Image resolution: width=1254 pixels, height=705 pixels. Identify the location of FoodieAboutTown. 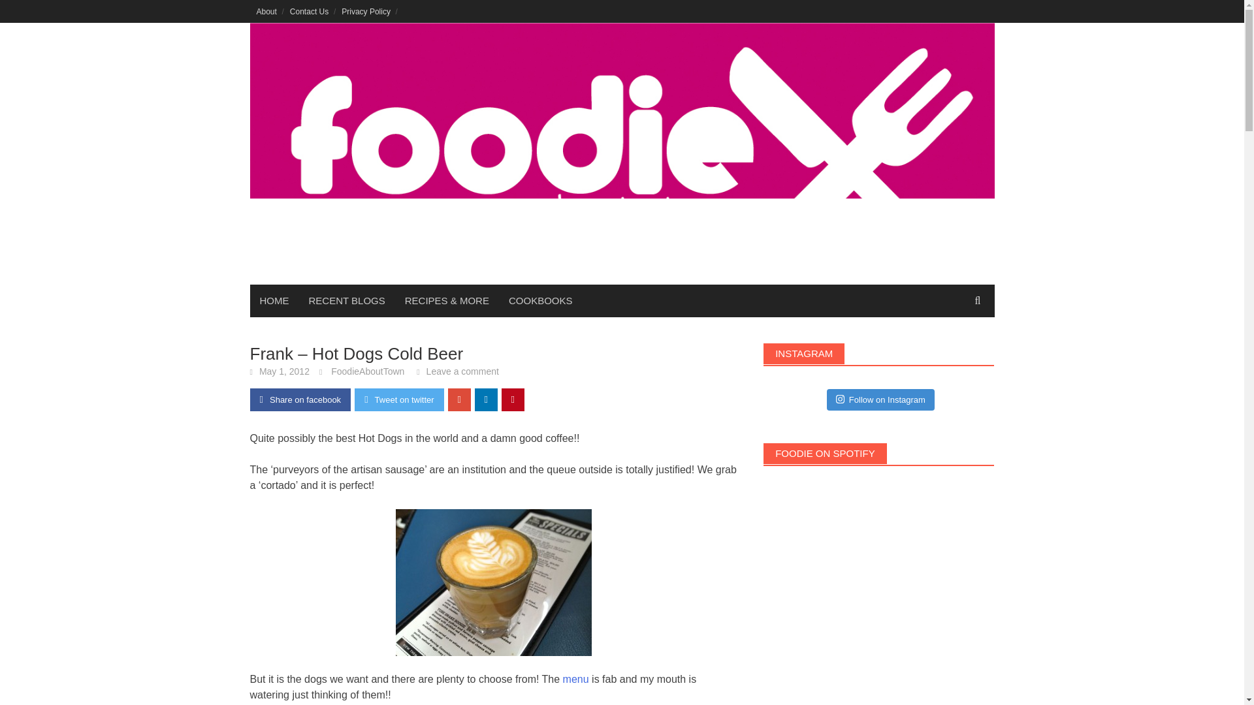
(367, 371).